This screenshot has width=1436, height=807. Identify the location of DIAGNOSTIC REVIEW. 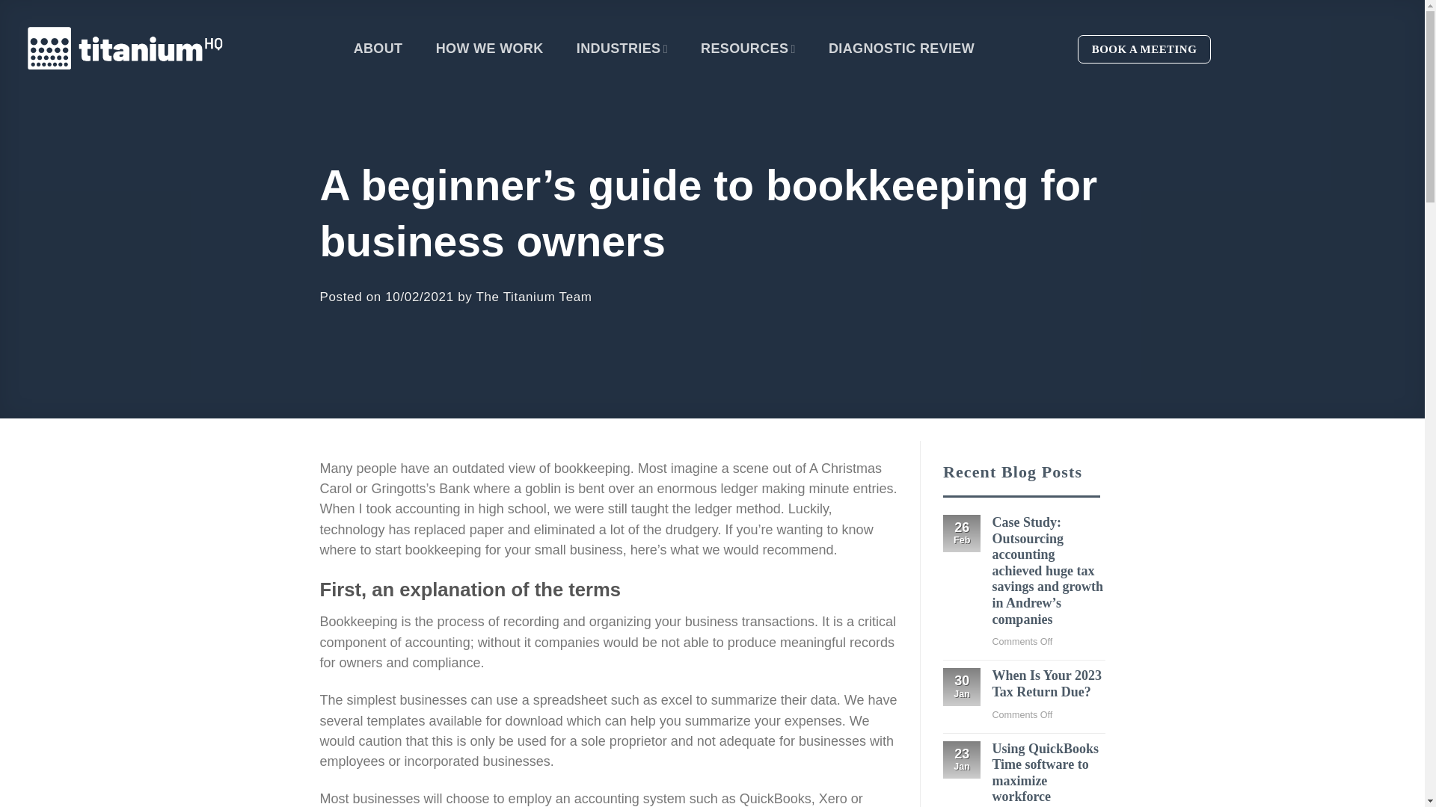
(901, 49).